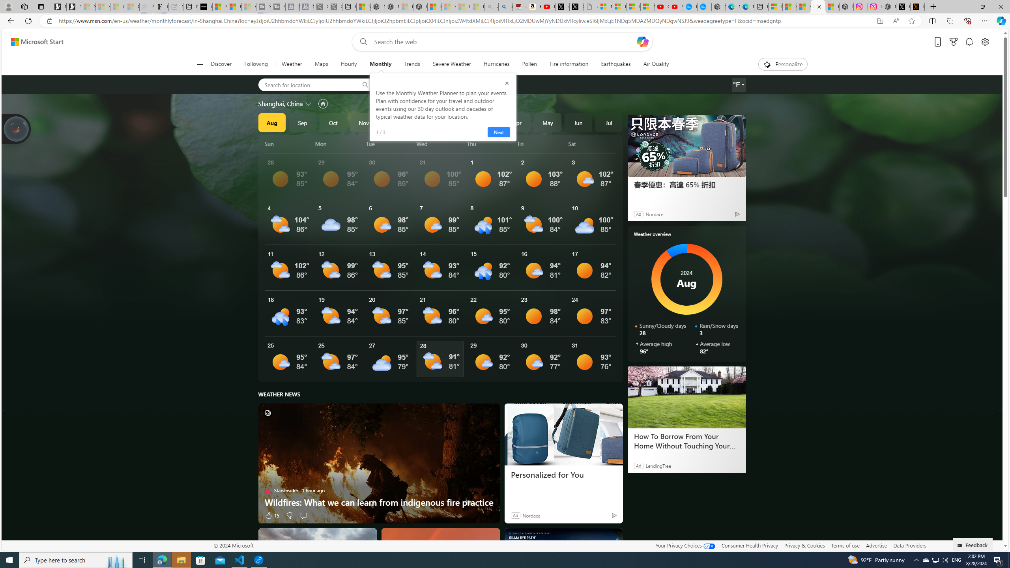  Describe the element at coordinates (339, 144) in the screenshot. I see `Mon` at that location.